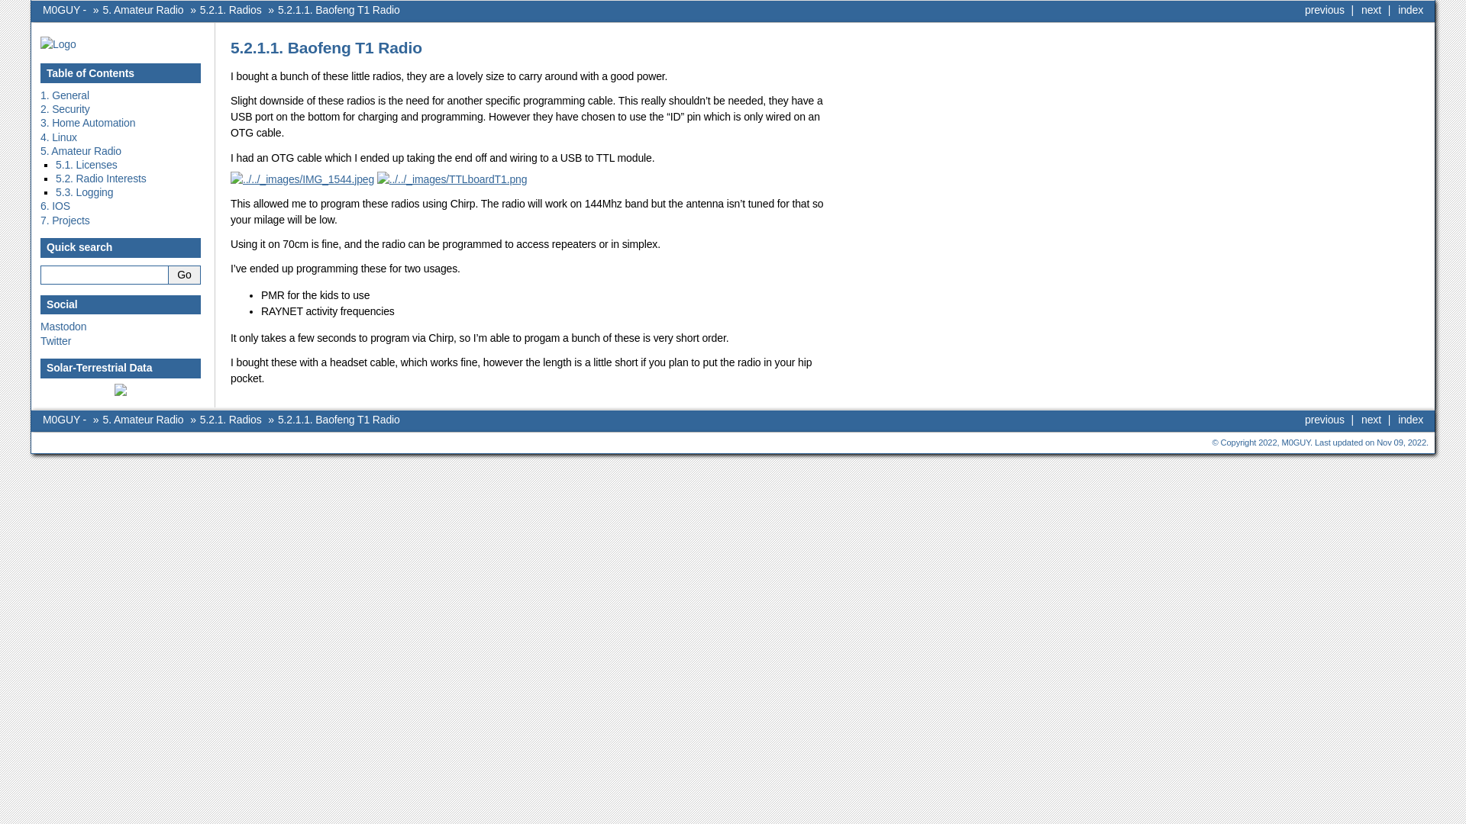  I want to click on previous, so click(1325, 420).